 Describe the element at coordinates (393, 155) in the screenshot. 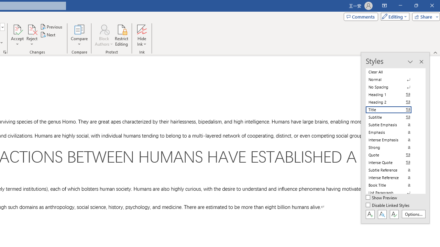

I see `Quote` at that location.